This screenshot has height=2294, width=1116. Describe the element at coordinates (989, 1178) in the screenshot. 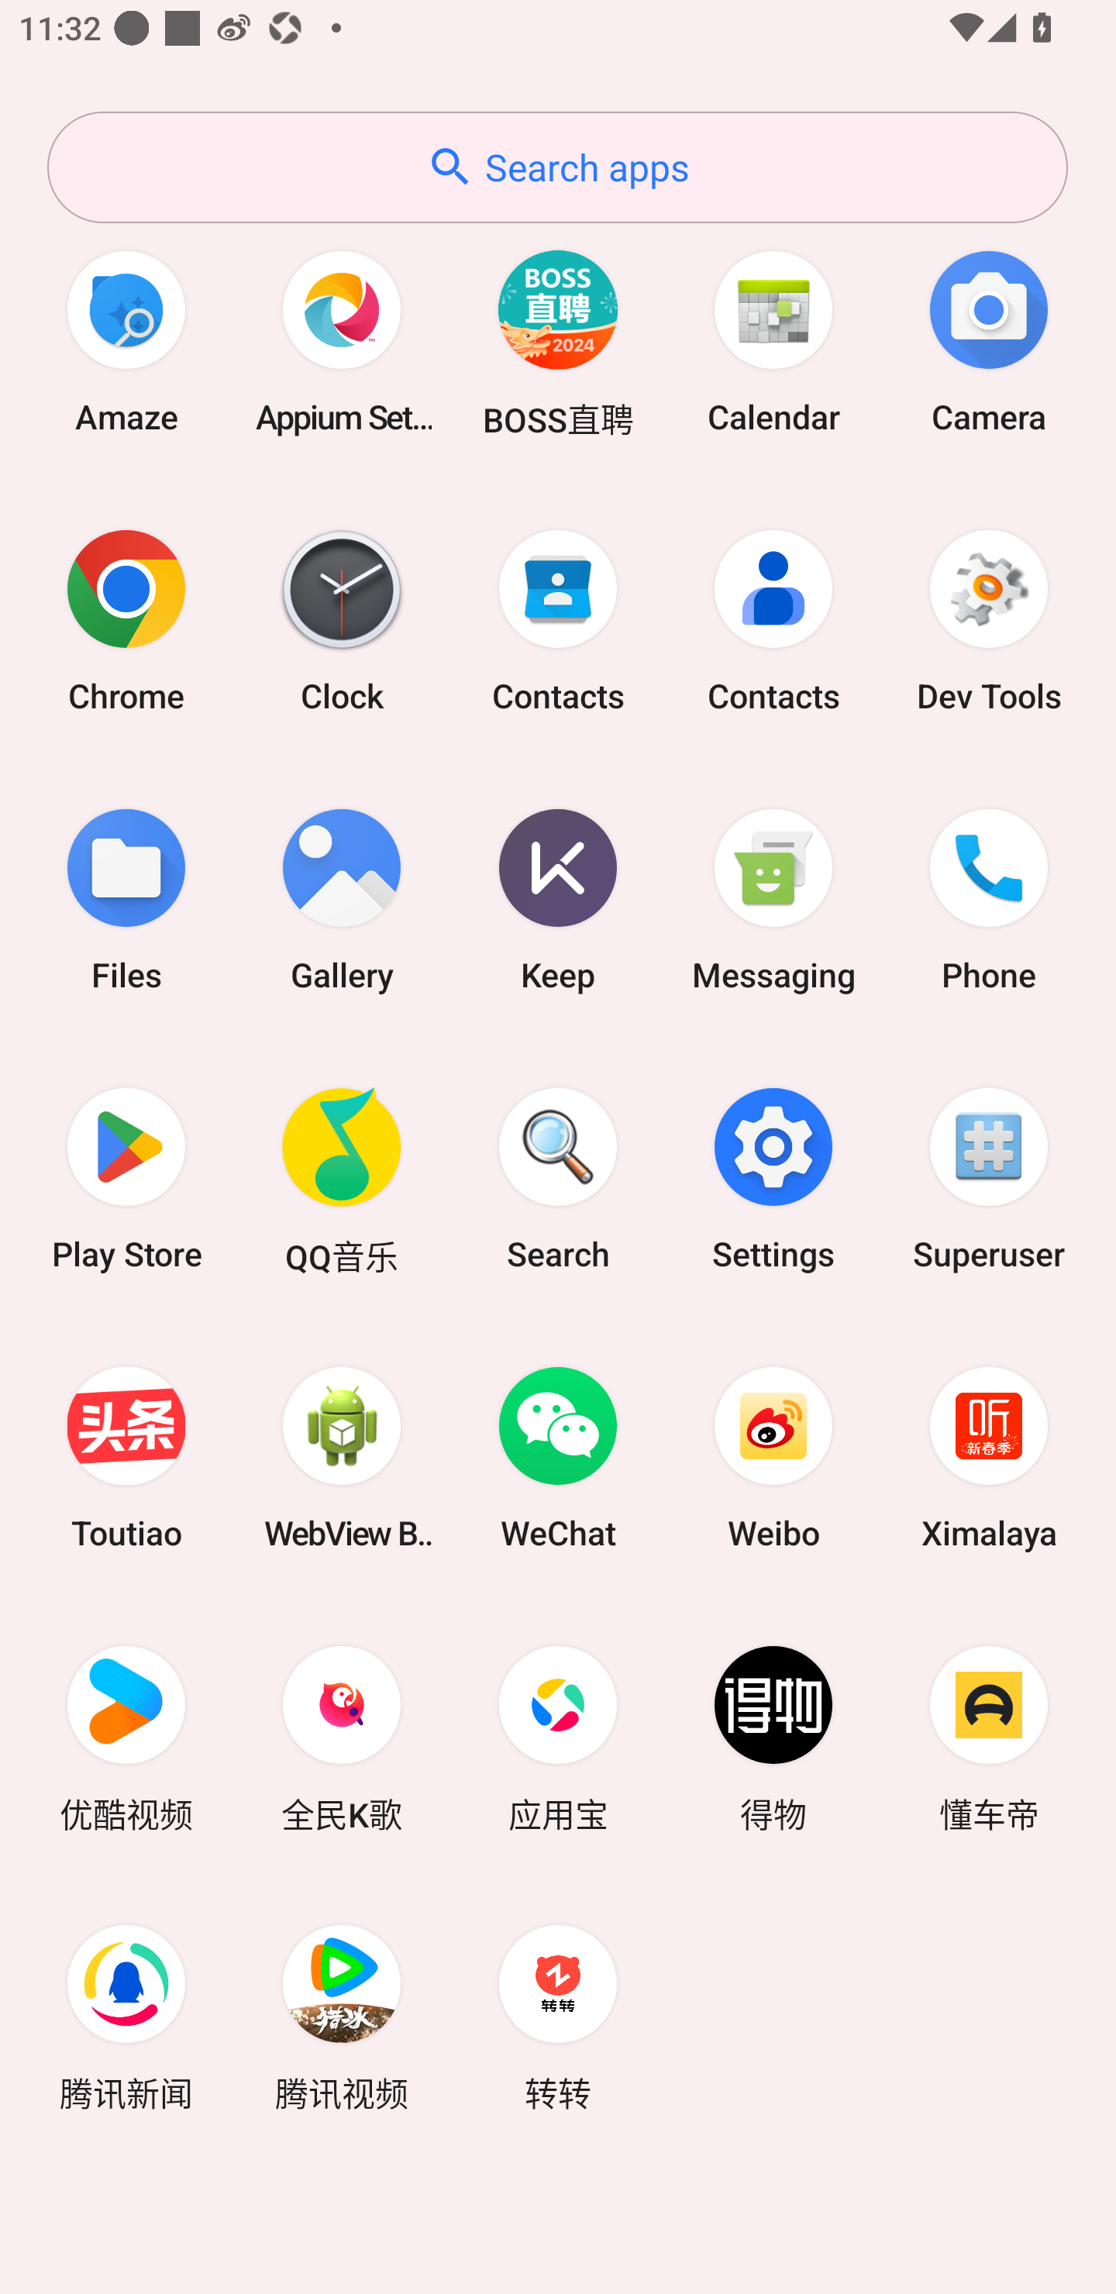

I see `Superuser` at that location.